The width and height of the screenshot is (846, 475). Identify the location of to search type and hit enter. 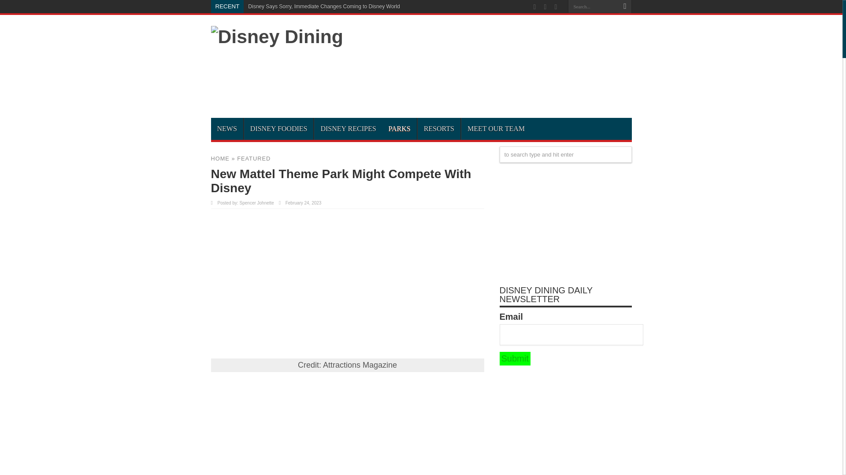
(566, 154).